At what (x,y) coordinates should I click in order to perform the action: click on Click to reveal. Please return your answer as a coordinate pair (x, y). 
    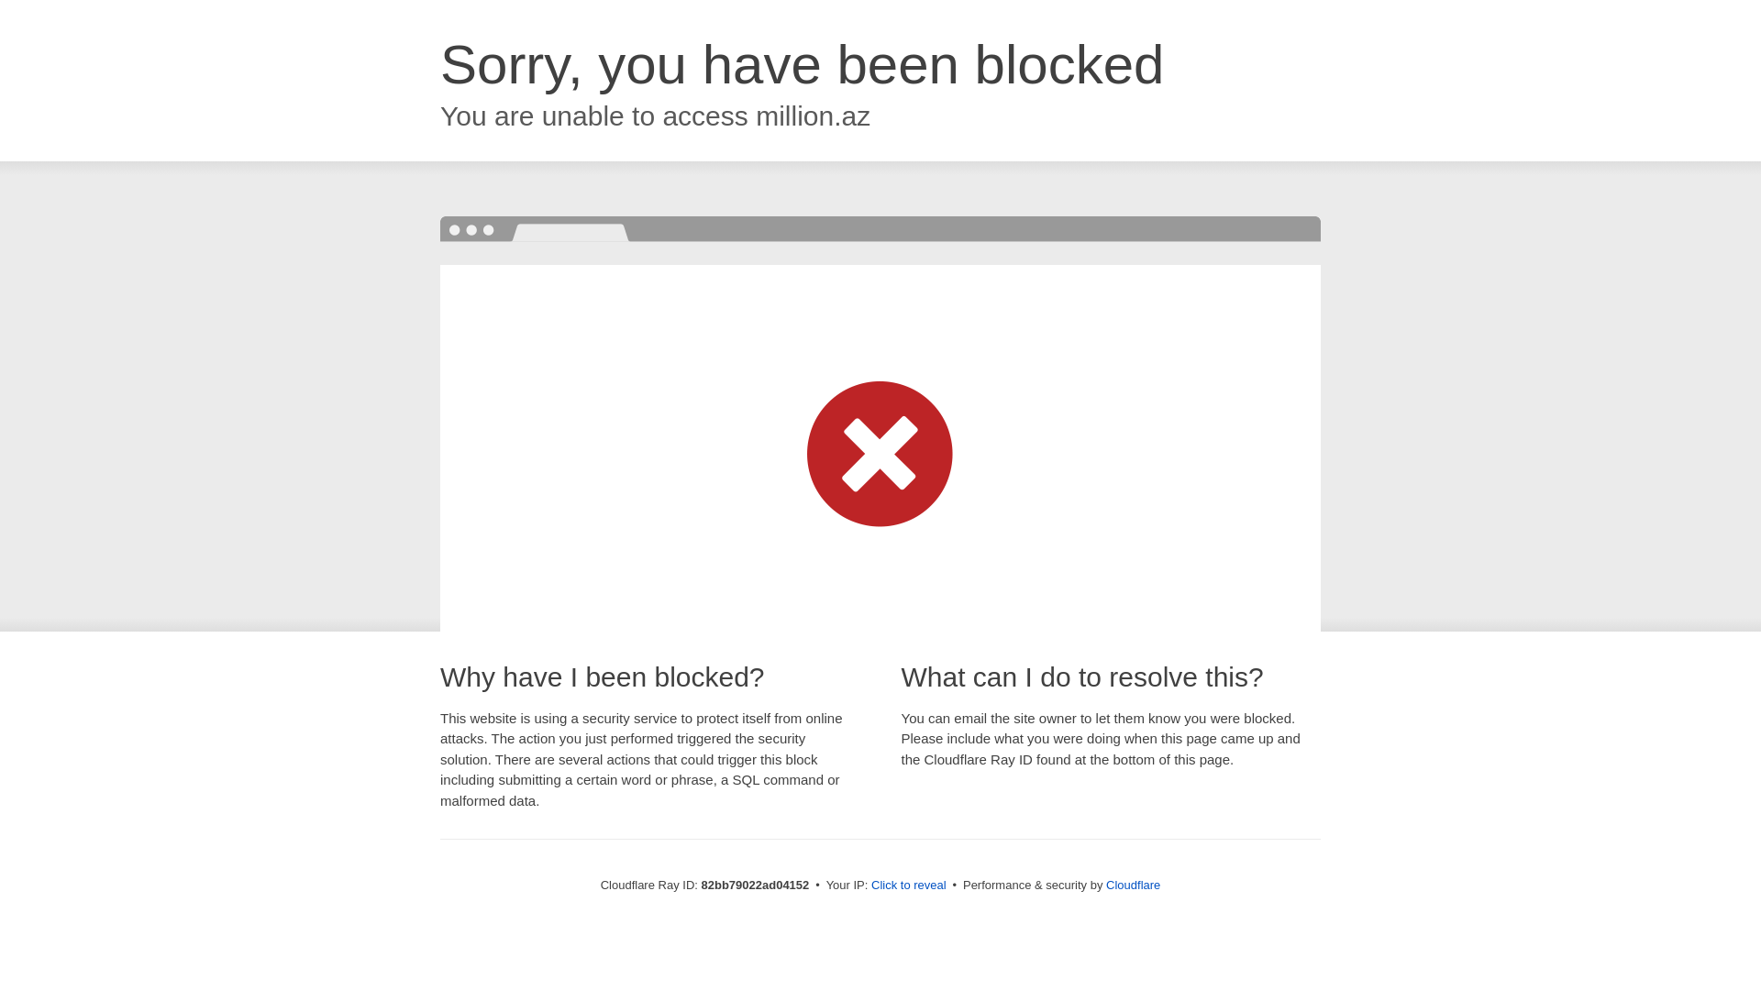
    Looking at the image, I should click on (909, 885).